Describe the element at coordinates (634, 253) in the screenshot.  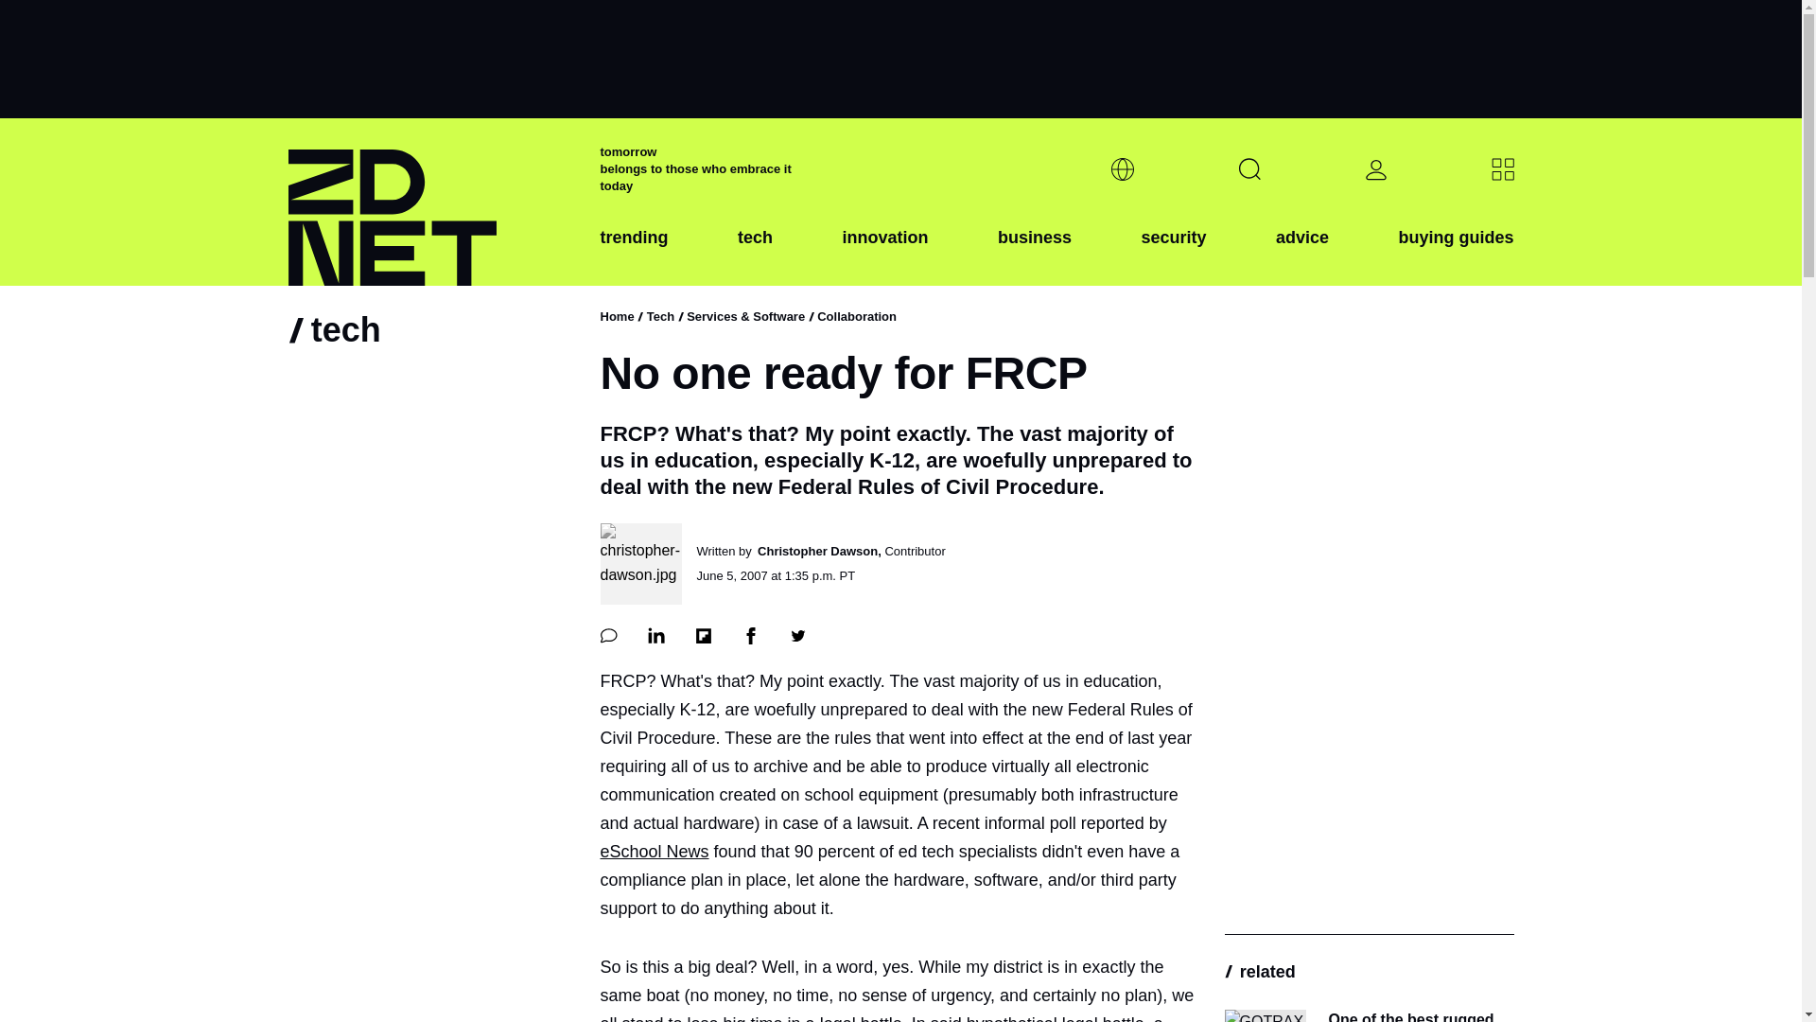
I see `trending` at that location.